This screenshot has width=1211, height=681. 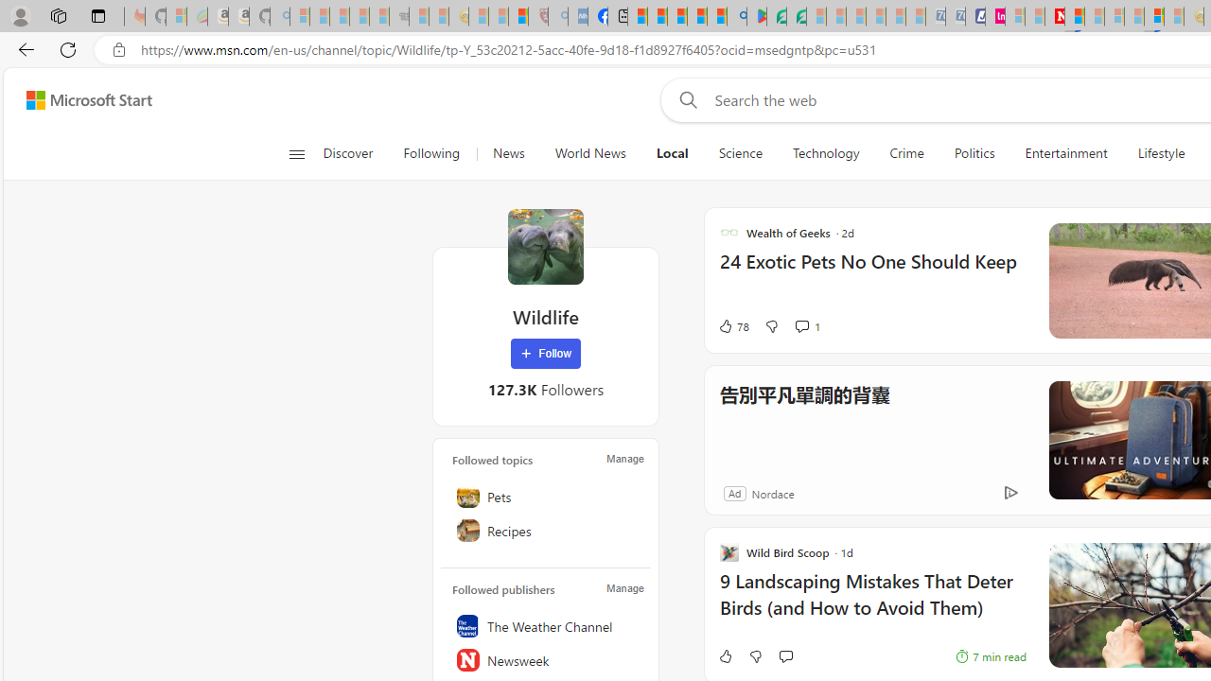 I want to click on Pets - MSN, so click(x=697, y=17).